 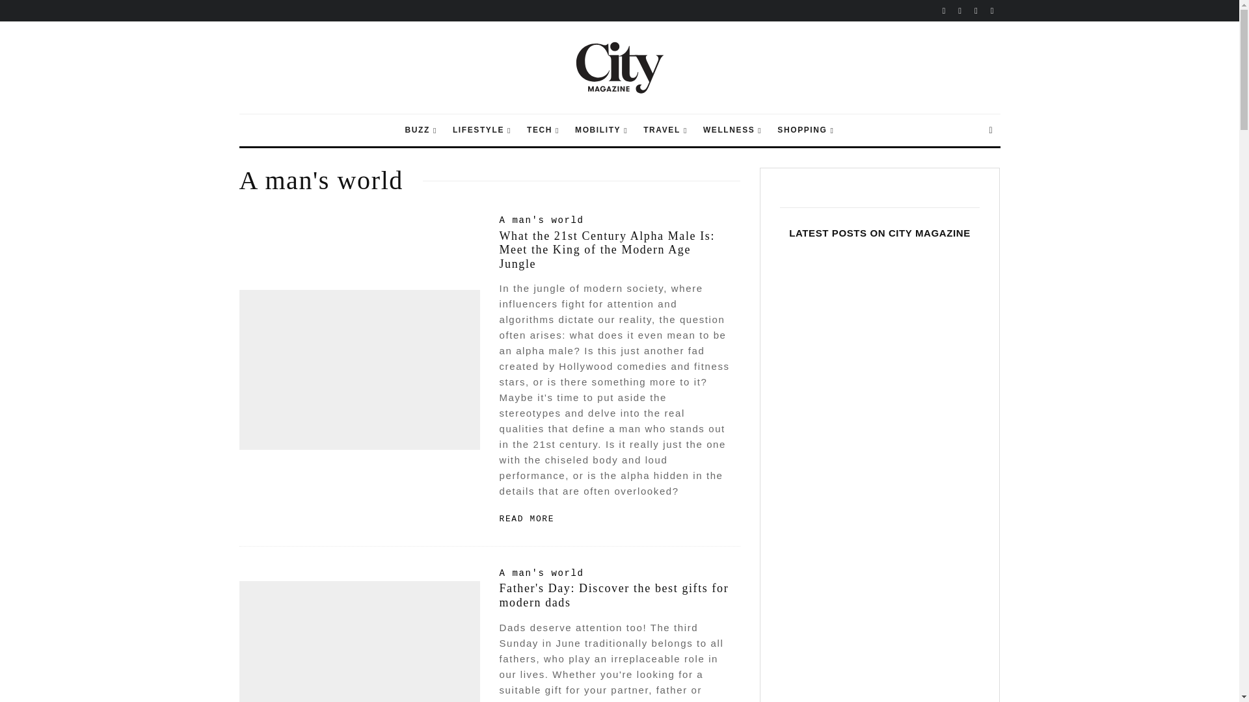 I want to click on LIFESTYLE, so click(x=481, y=130).